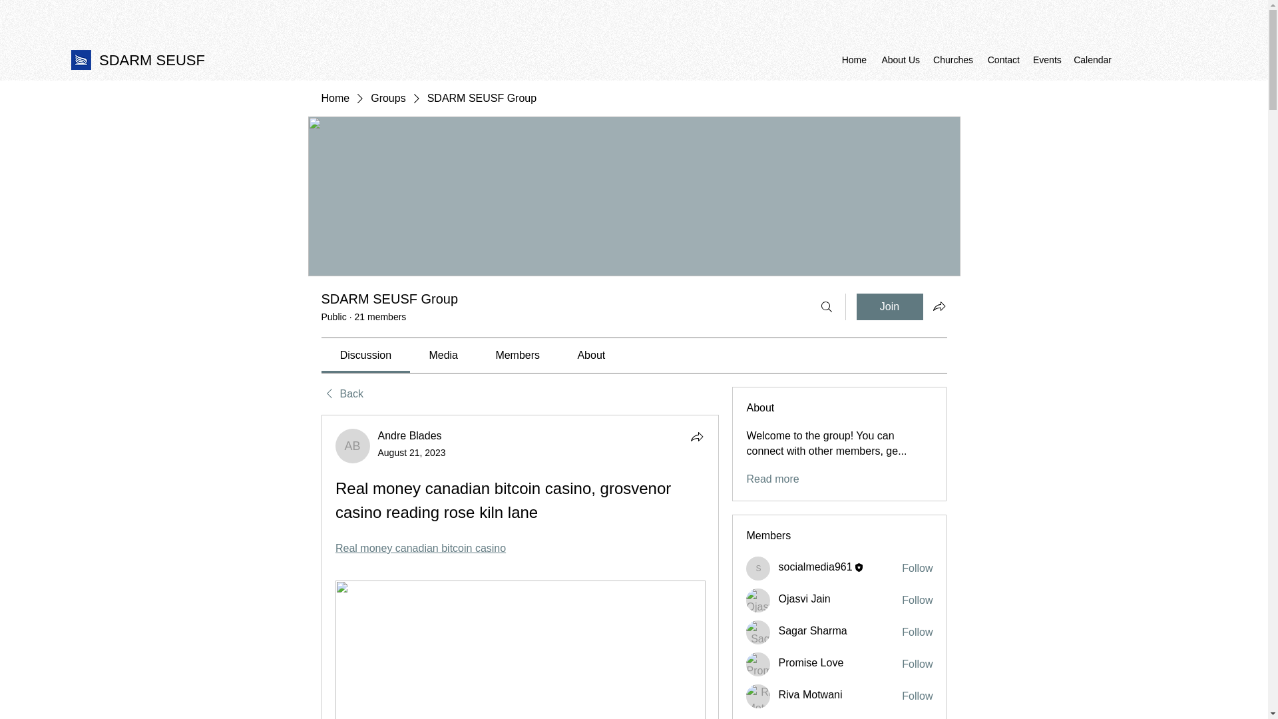 The height and width of the screenshot is (719, 1278). I want to click on August 21, 2023, so click(412, 452).